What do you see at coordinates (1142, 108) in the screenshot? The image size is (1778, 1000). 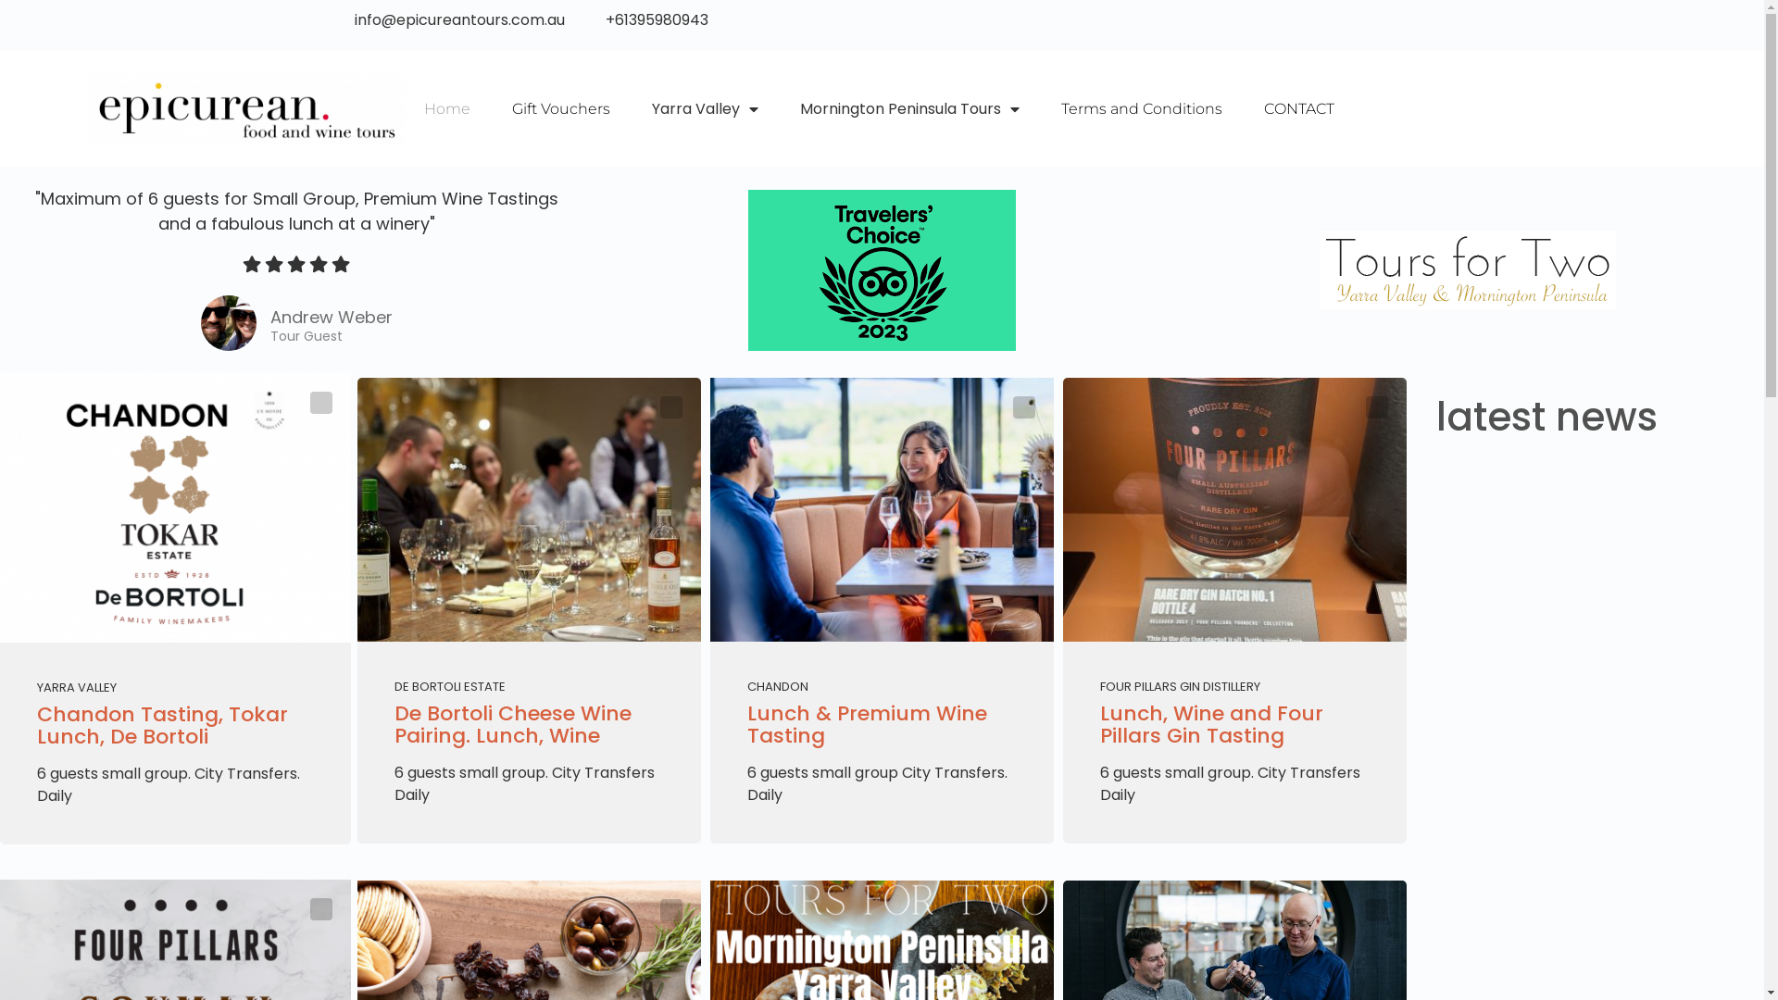 I see `Terms and Conditions` at bounding box center [1142, 108].